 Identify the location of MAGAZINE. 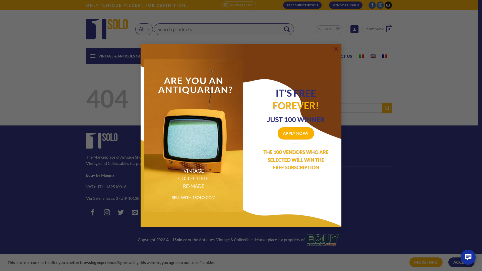
(250, 56).